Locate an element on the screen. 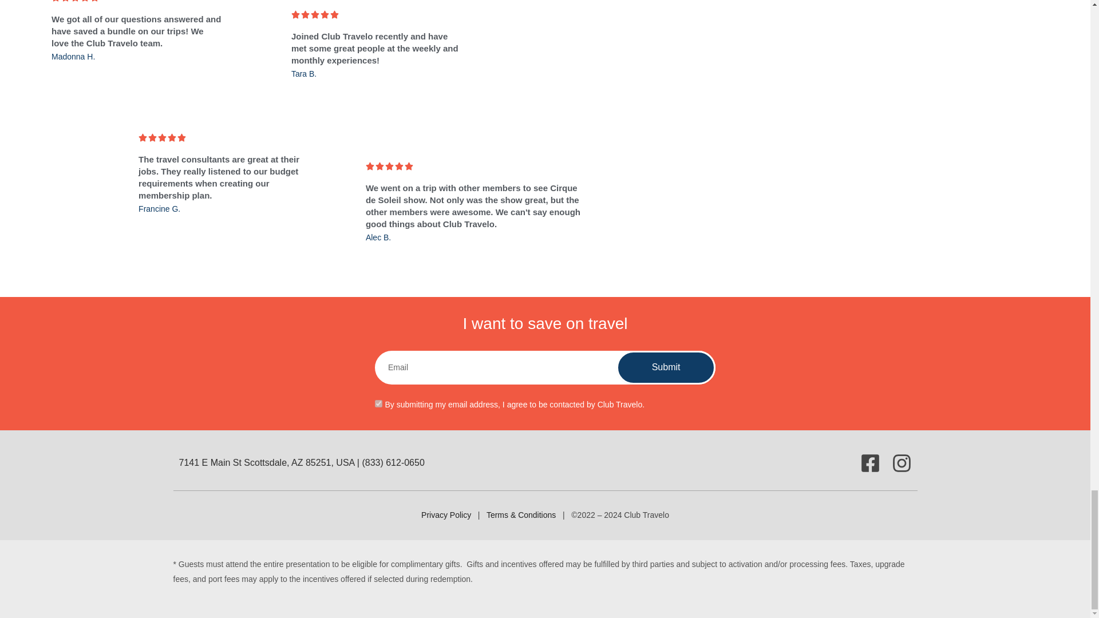 The height and width of the screenshot is (618, 1099). Instagram is located at coordinates (902, 463).